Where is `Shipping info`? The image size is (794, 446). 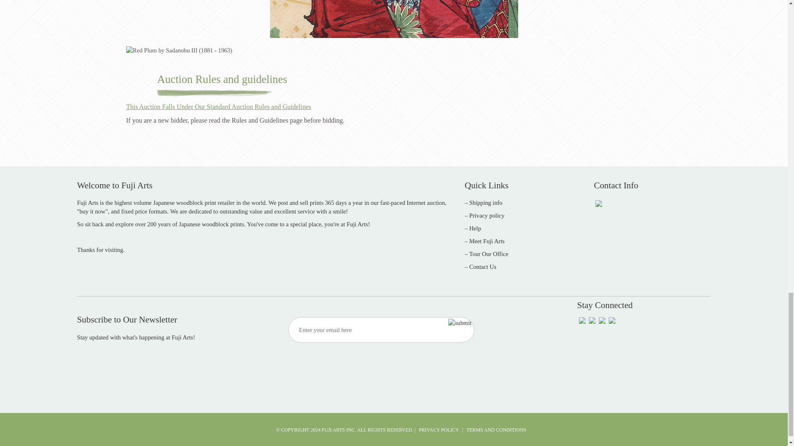 Shipping info is located at coordinates (485, 202).